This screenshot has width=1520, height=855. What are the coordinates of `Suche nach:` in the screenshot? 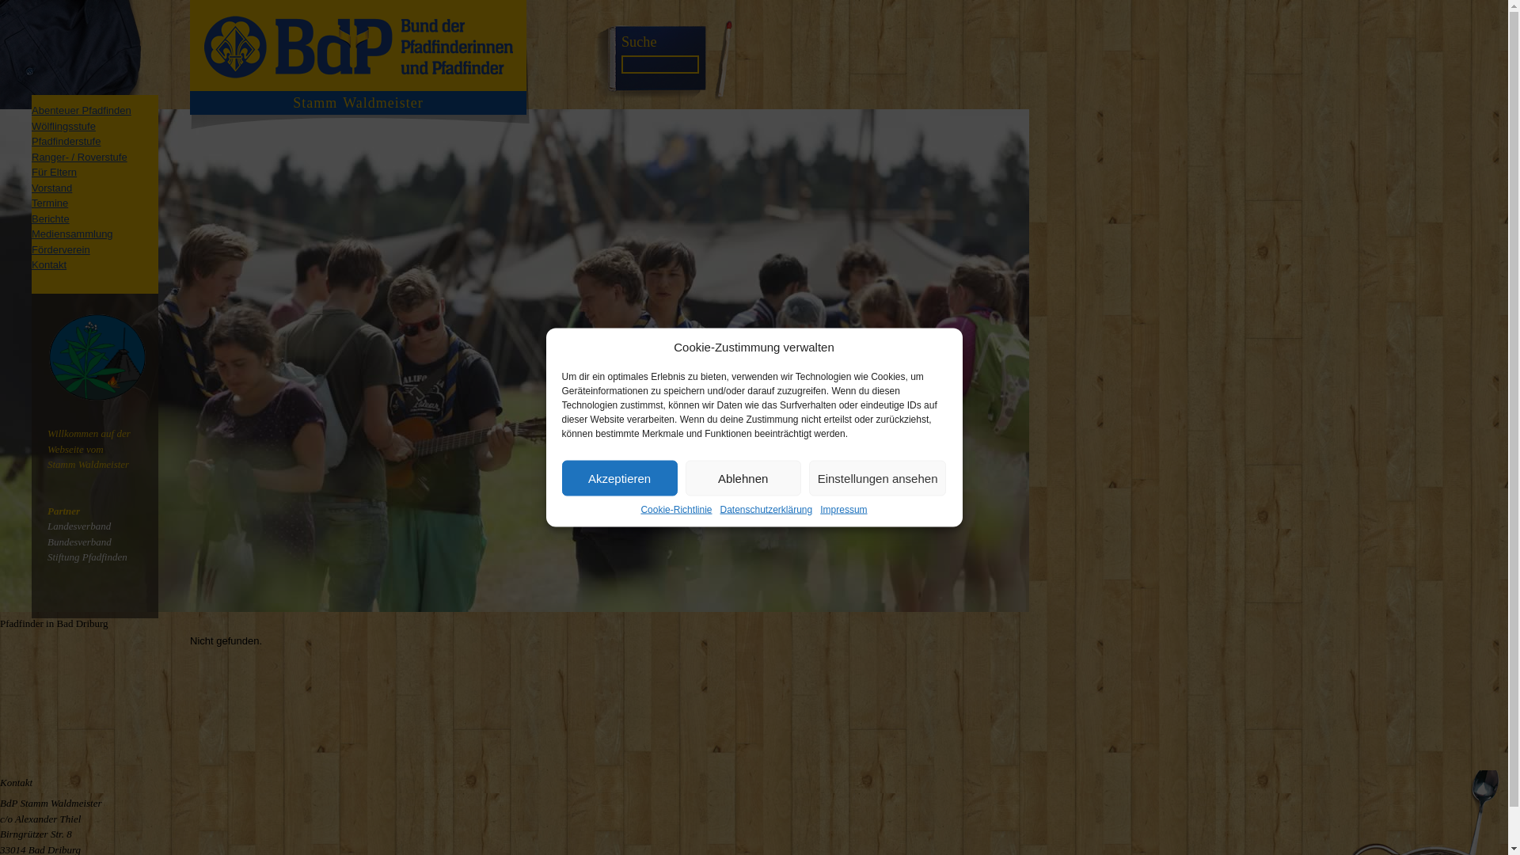 It's located at (660, 64).